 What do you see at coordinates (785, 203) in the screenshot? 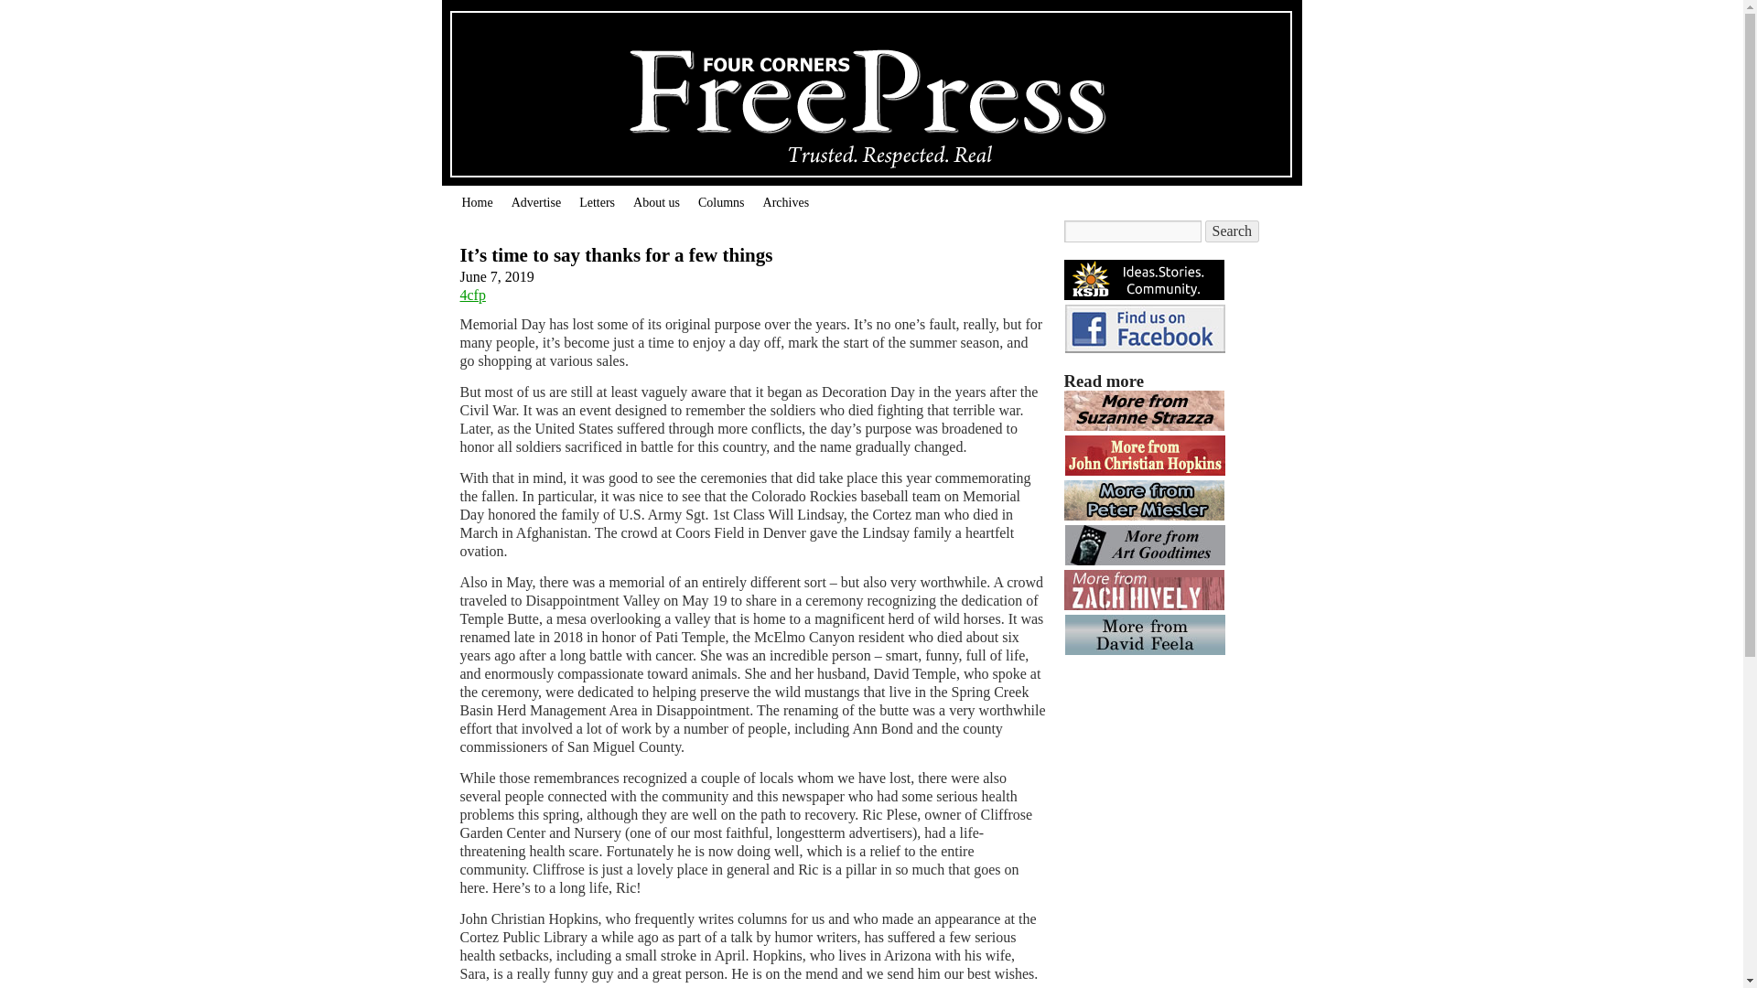
I see `Archives` at bounding box center [785, 203].